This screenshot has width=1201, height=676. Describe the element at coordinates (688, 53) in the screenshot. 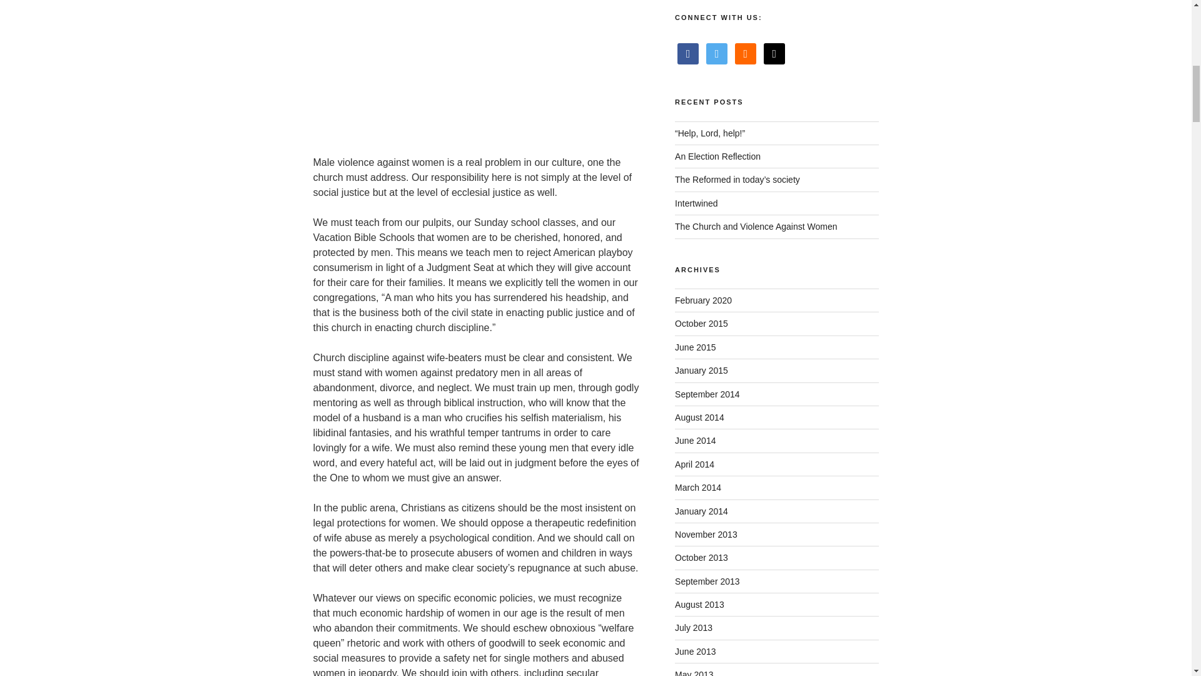

I see `facebook` at that location.